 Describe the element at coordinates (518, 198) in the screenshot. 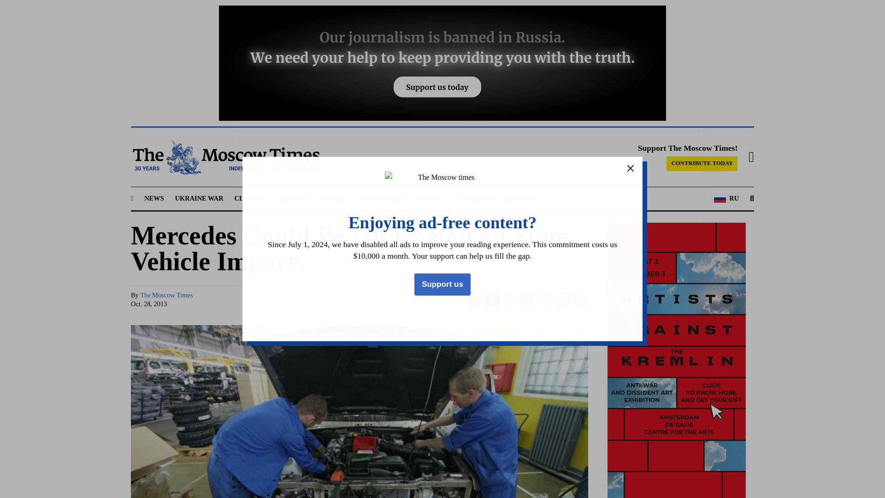

I see `ARCHIVE` at that location.